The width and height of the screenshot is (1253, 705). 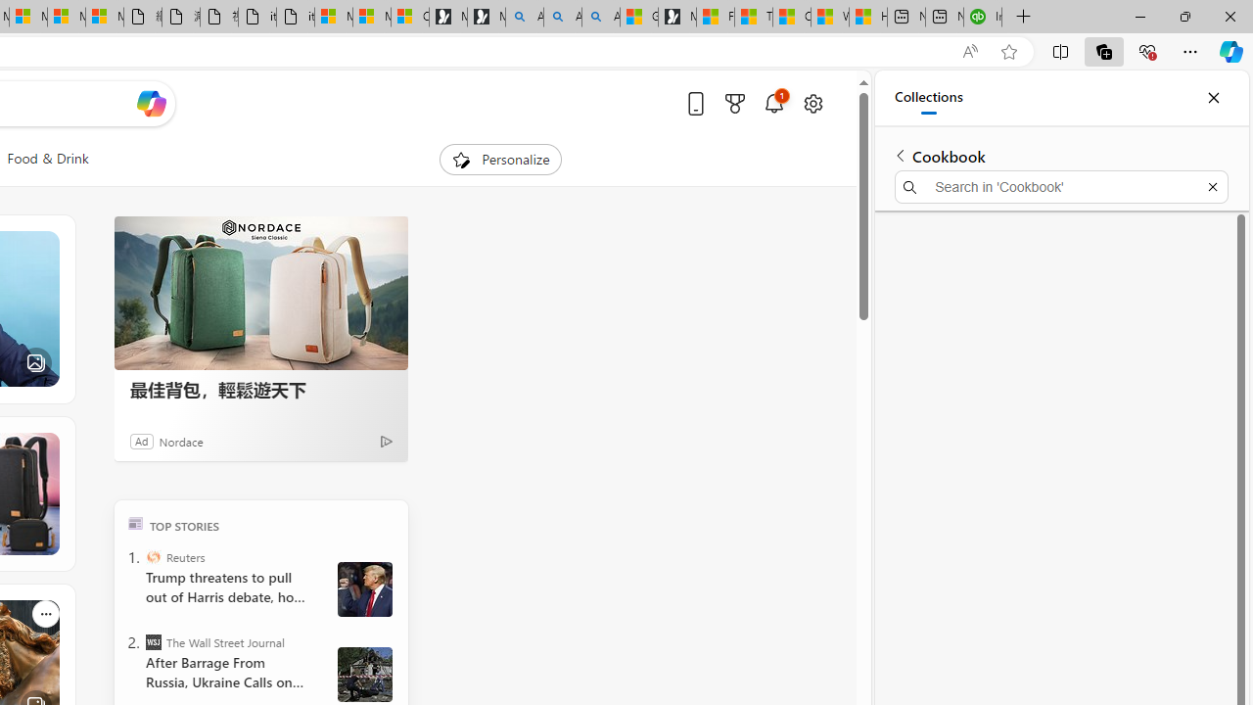 I want to click on itconcepthk.com/projector_solutions.mp4, so click(x=296, y=18).